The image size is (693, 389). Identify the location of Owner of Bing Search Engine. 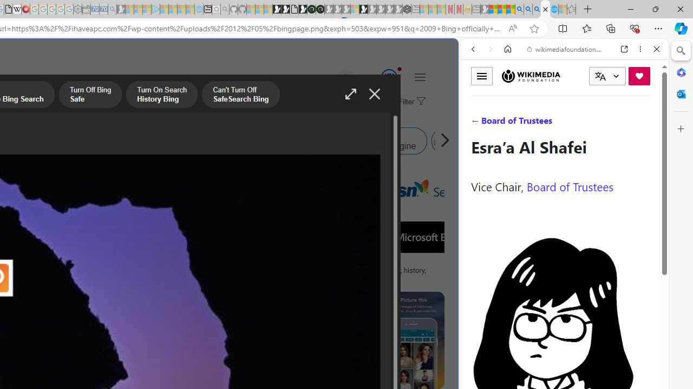
(324, 140).